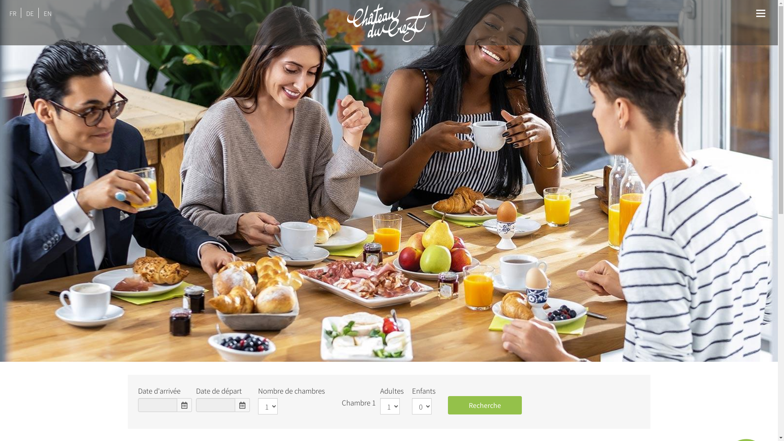 This screenshot has width=784, height=441. Describe the element at coordinates (484, 405) in the screenshot. I see `Recherche` at that location.